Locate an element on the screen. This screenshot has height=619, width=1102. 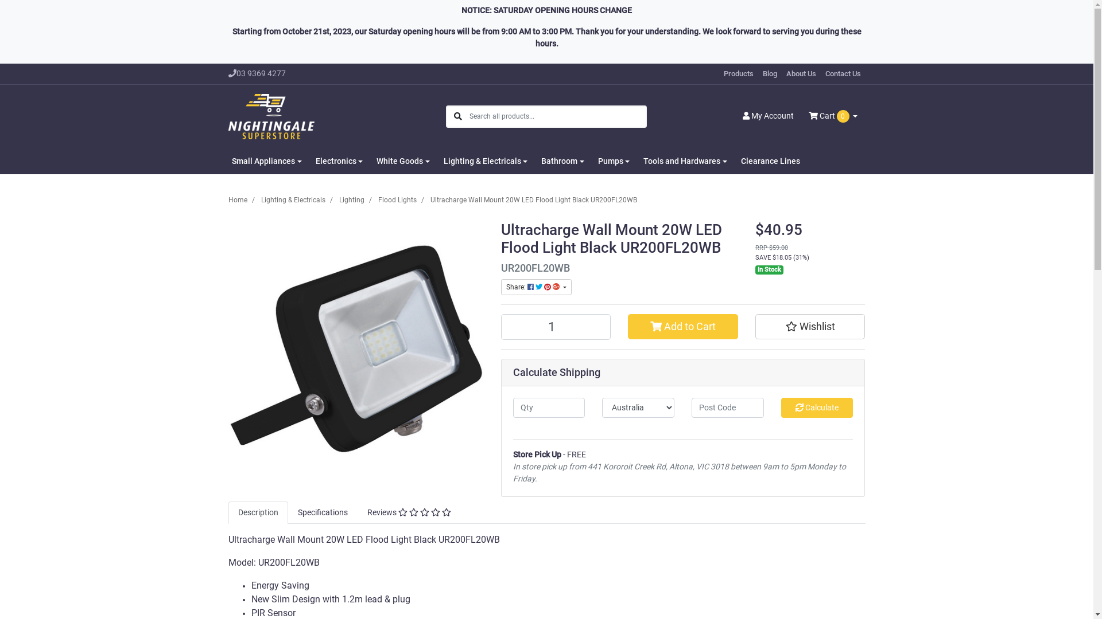
Share: is located at coordinates (536, 287).